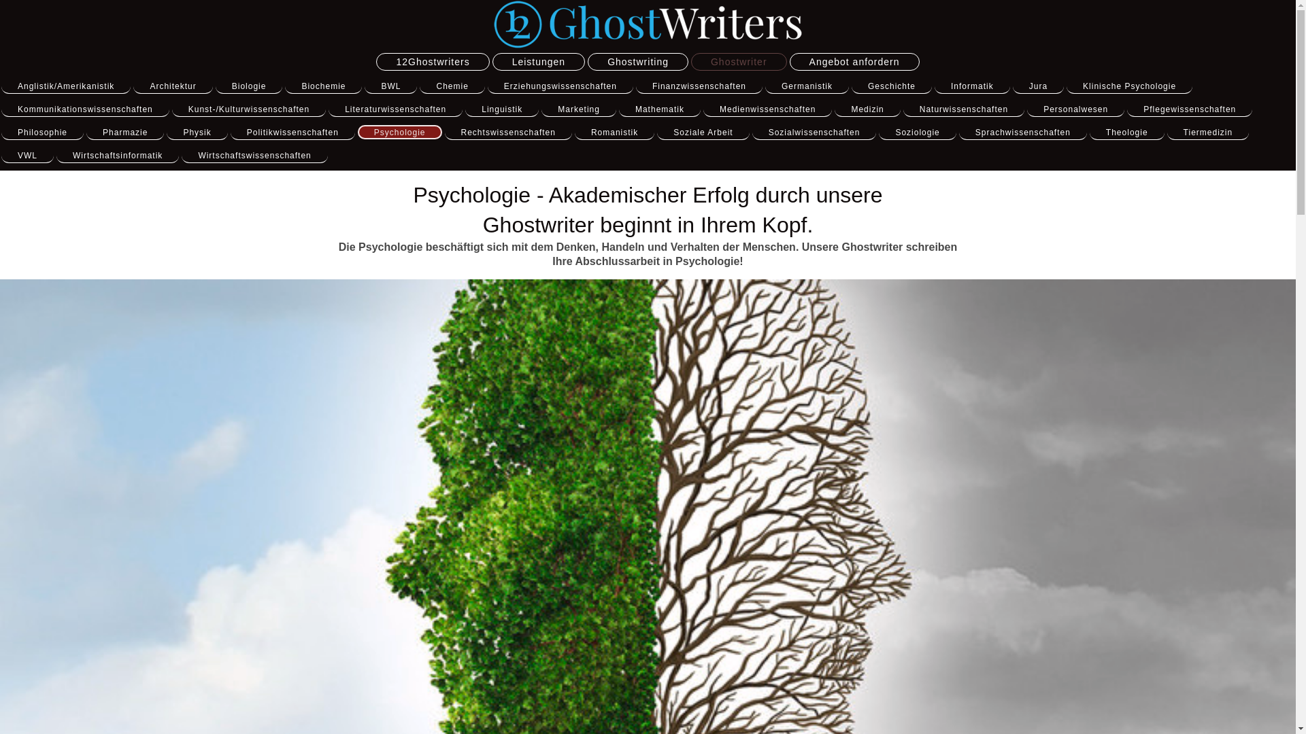  I want to click on Geschichte, so click(892, 86).